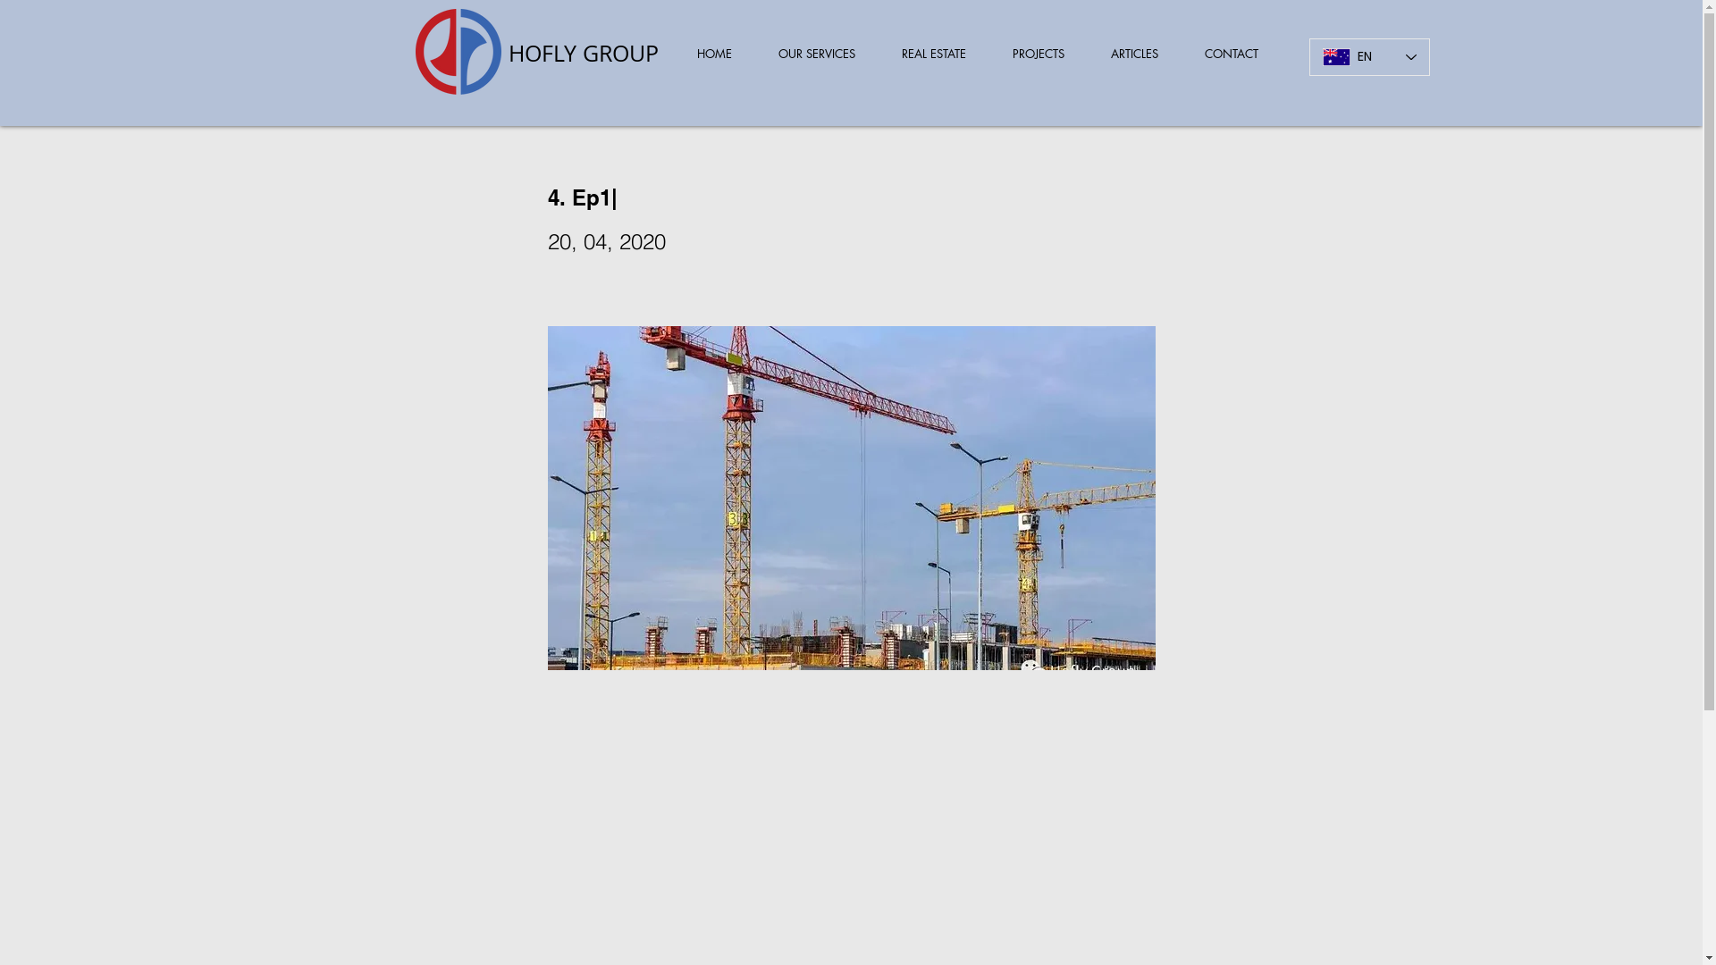 This screenshot has width=1716, height=965. I want to click on HOFLY GROUP, so click(583, 54).